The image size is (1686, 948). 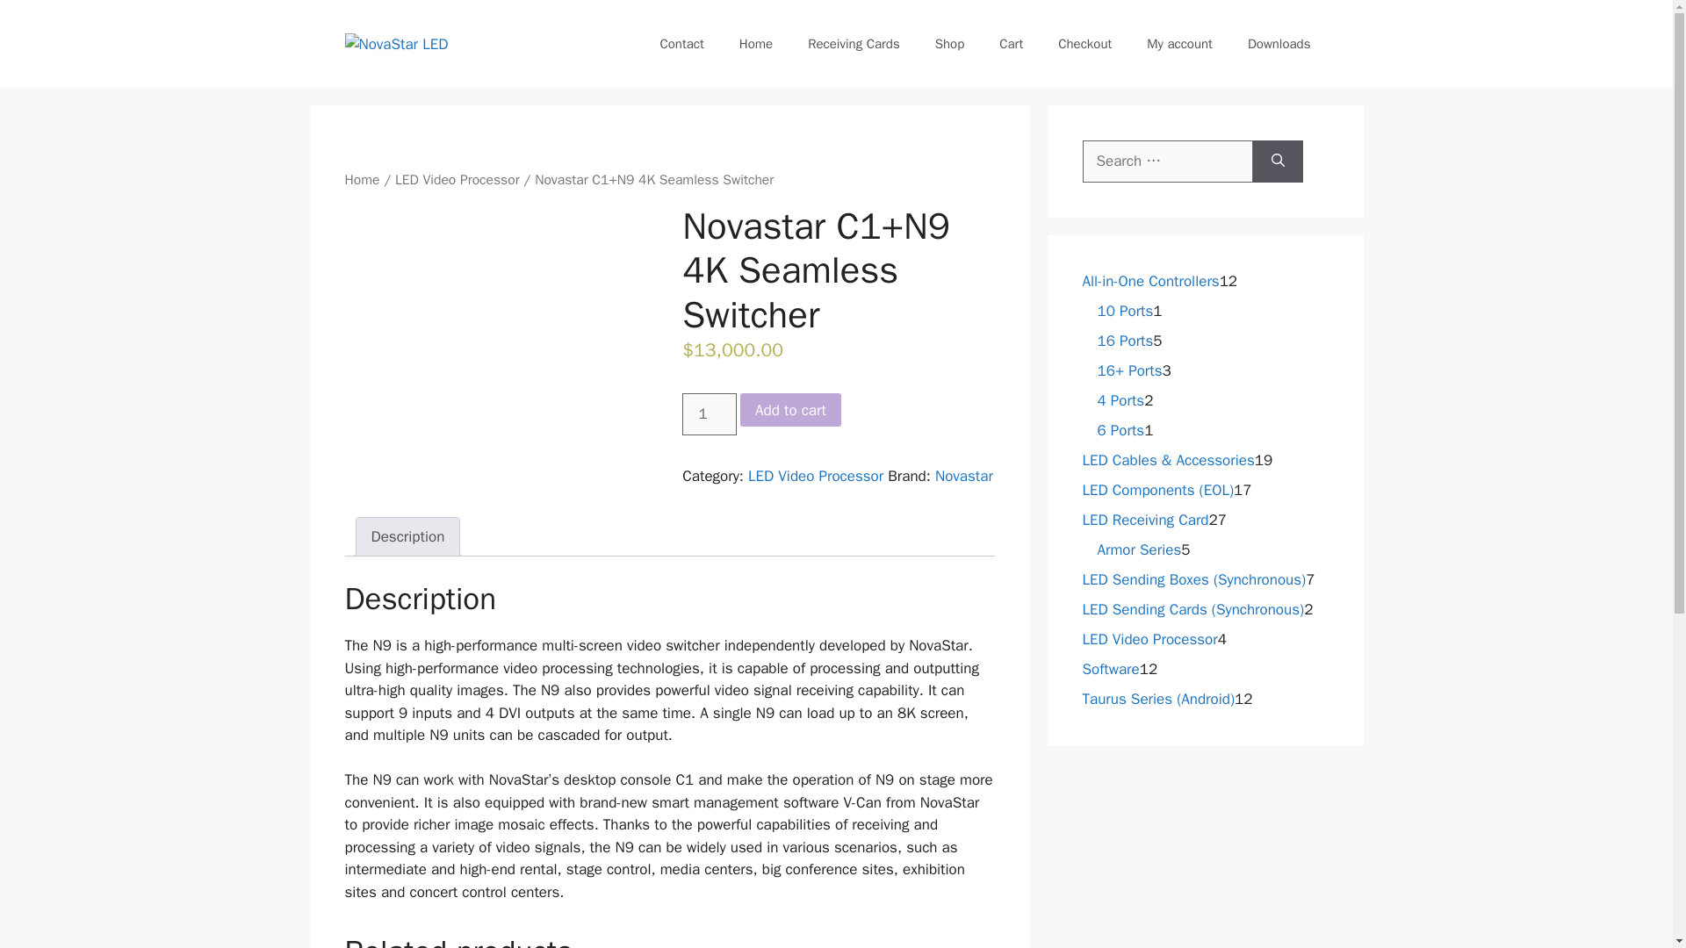 I want to click on Downloads, so click(x=1279, y=44).